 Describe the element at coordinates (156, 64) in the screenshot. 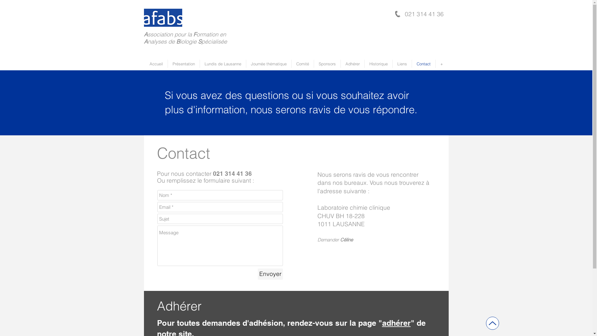

I see `Accueil` at that location.